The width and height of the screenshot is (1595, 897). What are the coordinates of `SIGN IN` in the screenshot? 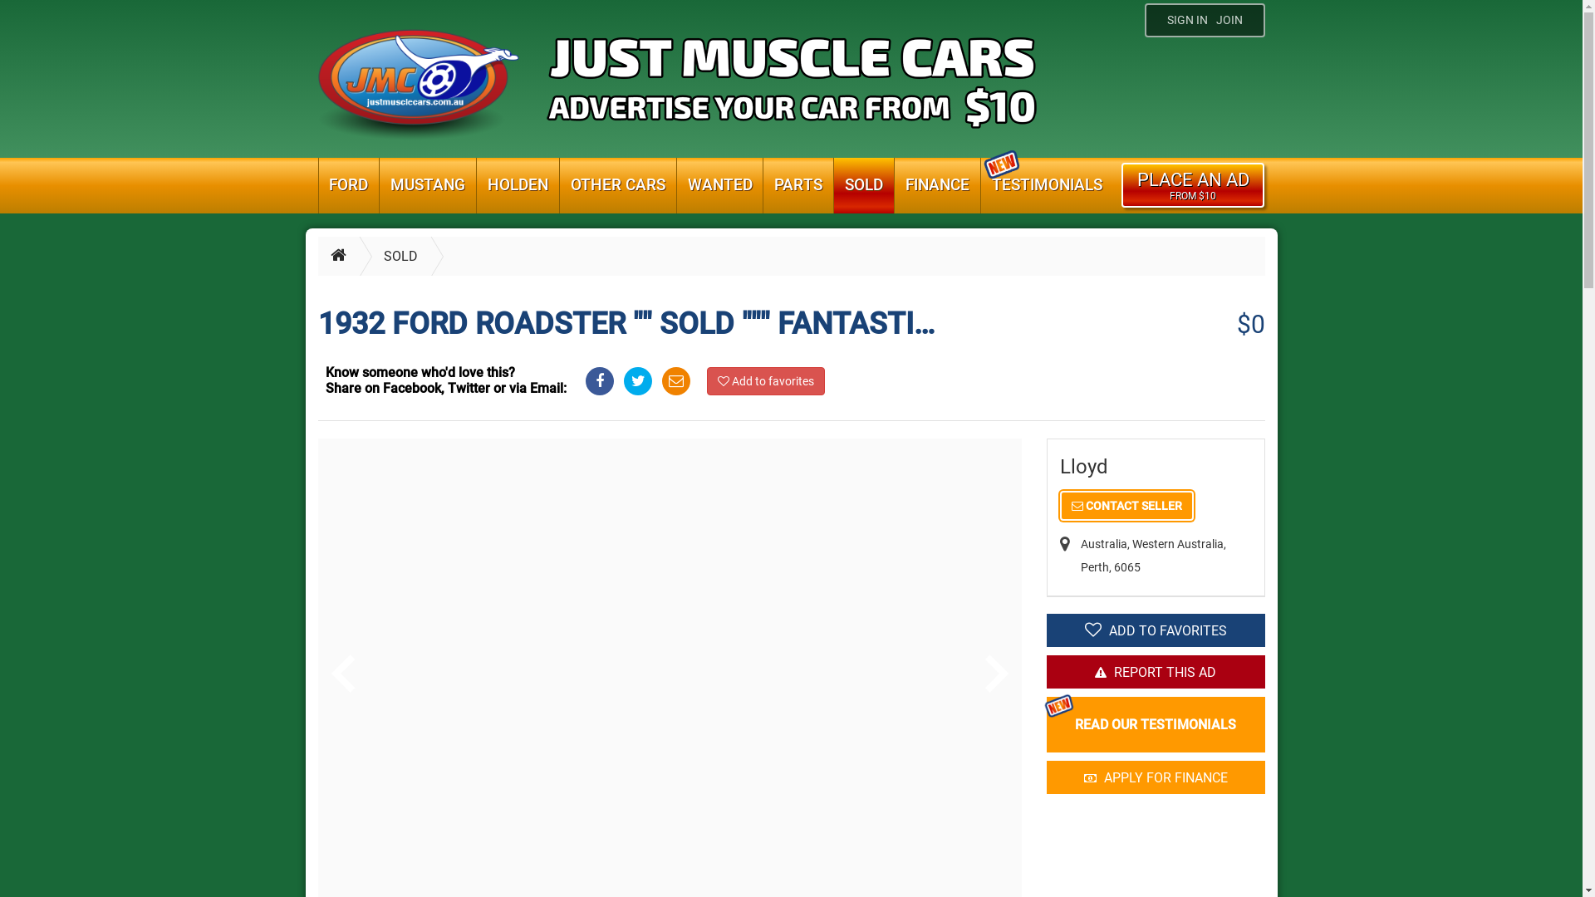 It's located at (1186, 20).